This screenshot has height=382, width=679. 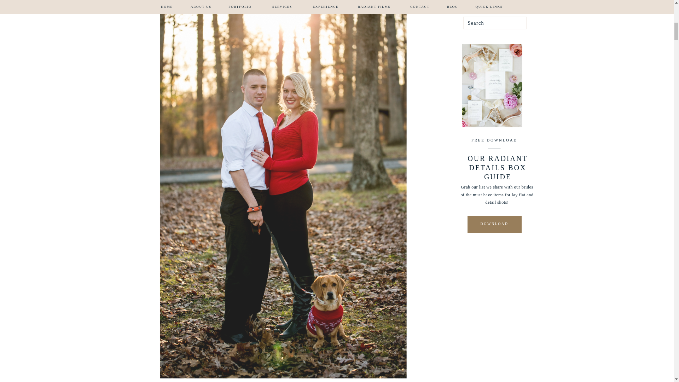 I want to click on DOWNLOAD, so click(x=494, y=224).